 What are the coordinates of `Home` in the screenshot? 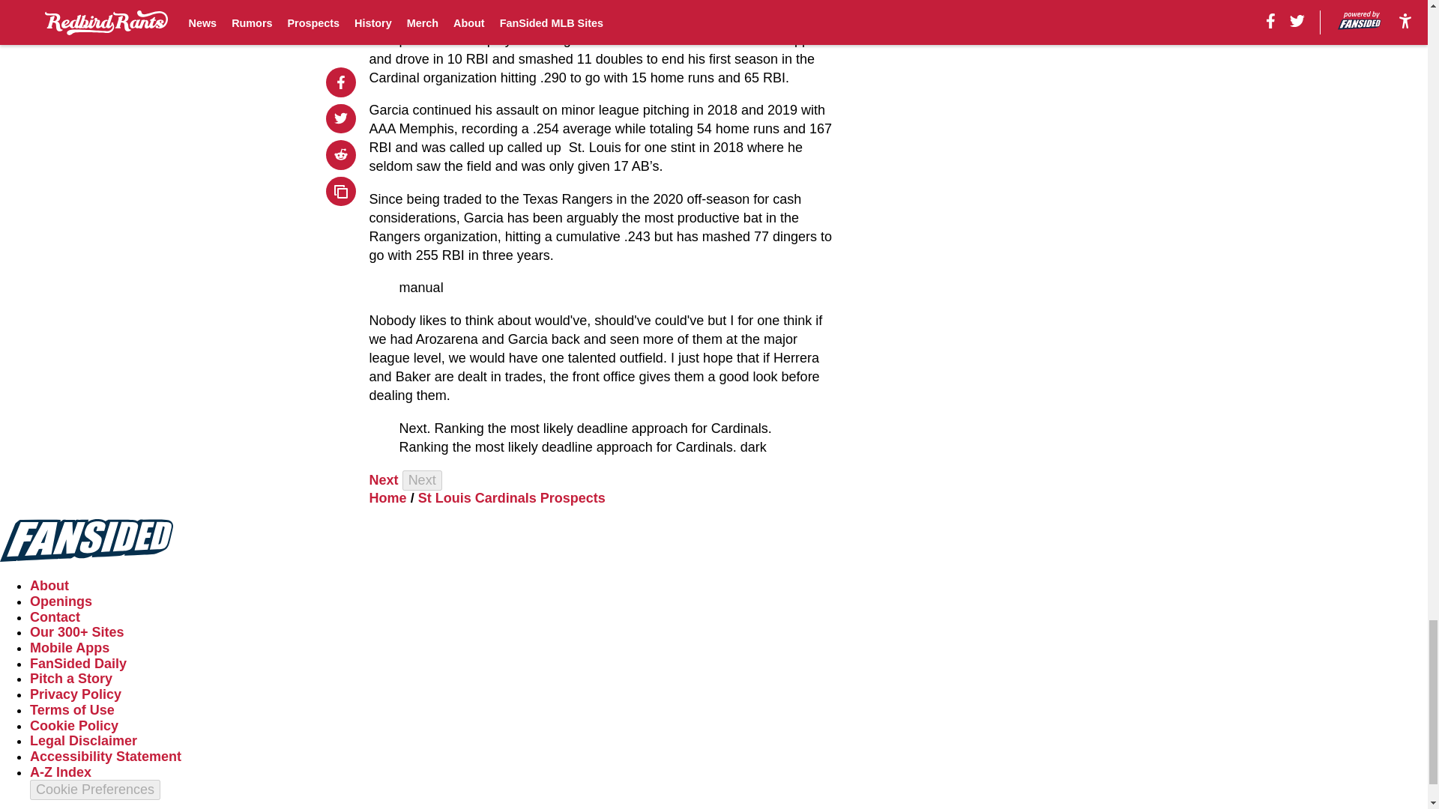 It's located at (388, 497).